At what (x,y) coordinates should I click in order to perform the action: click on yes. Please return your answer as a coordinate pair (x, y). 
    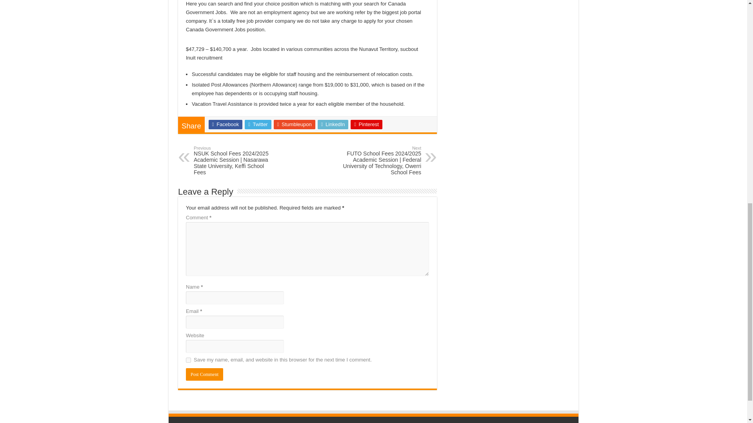
    Looking at the image, I should click on (188, 360).